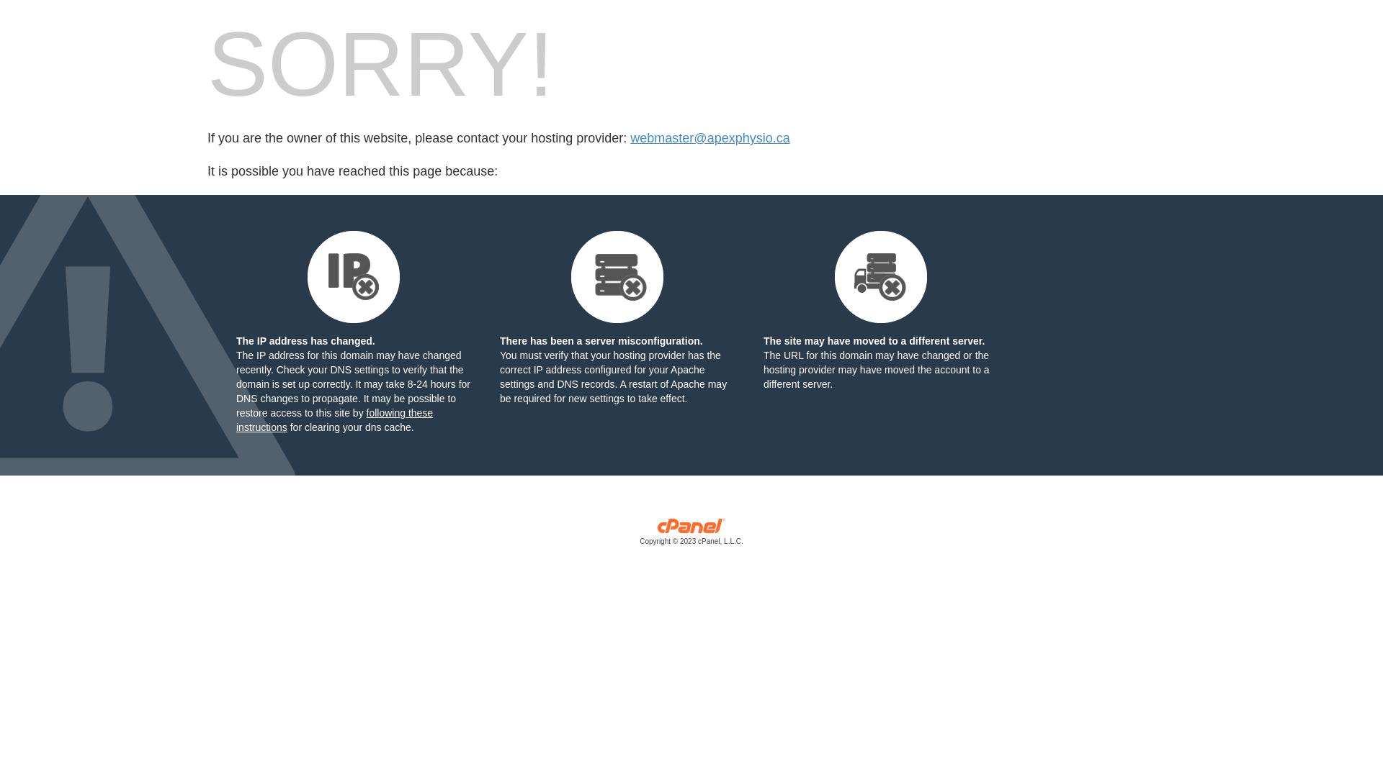  I want to click on following these instructions, so click(334, 420).